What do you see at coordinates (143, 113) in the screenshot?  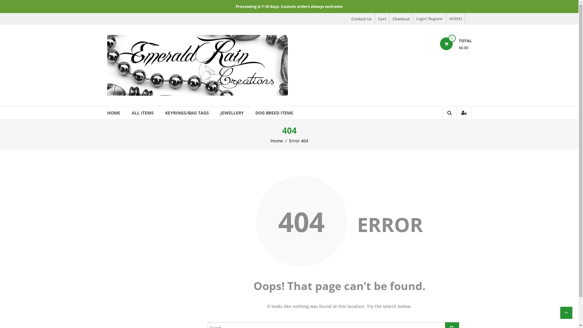 I see `ALL ITEMS` at bounding box center [143, 113].